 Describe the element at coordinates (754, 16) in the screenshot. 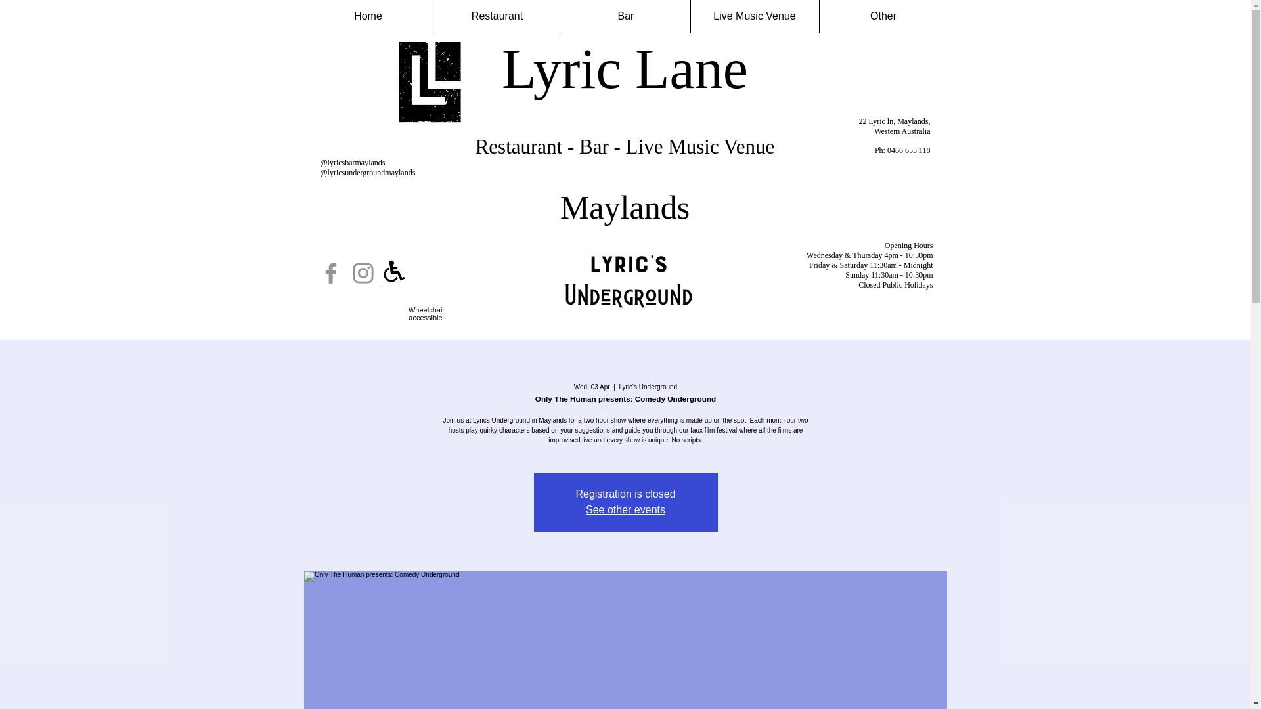

I see `Live Music Venue` at that location.